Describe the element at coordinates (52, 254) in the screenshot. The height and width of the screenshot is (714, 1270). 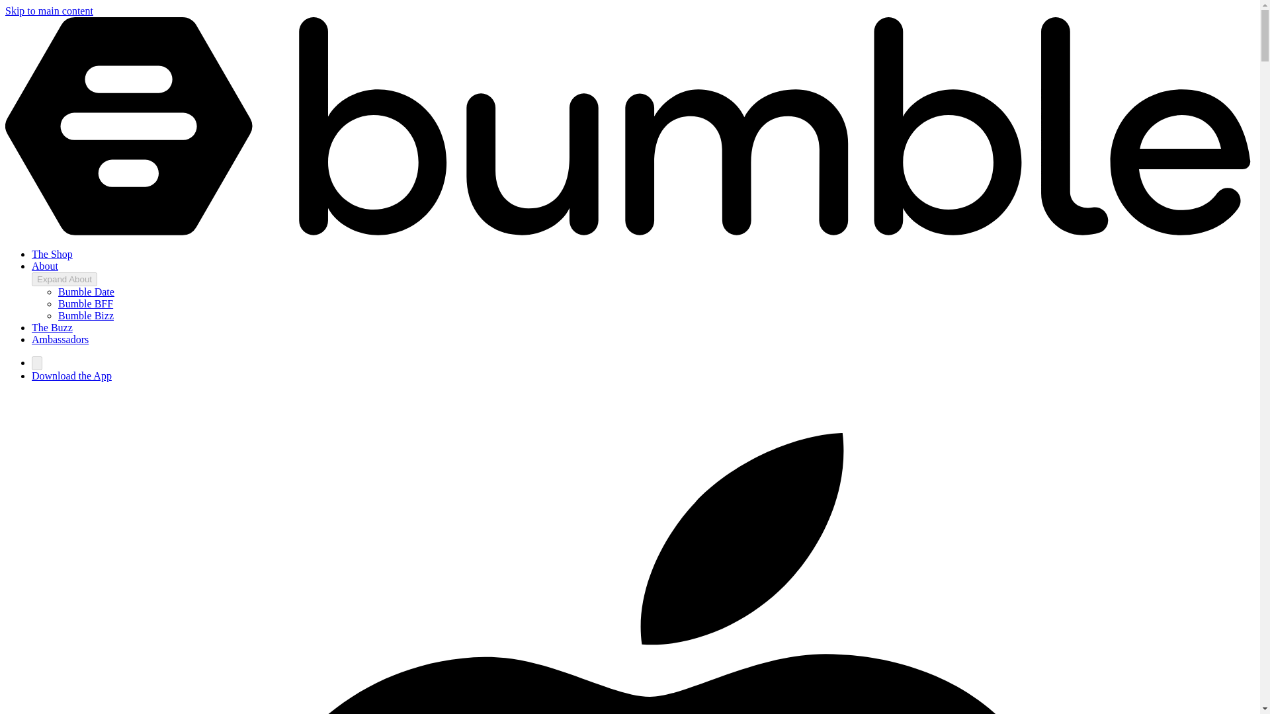
I see `The Shop` at that location.